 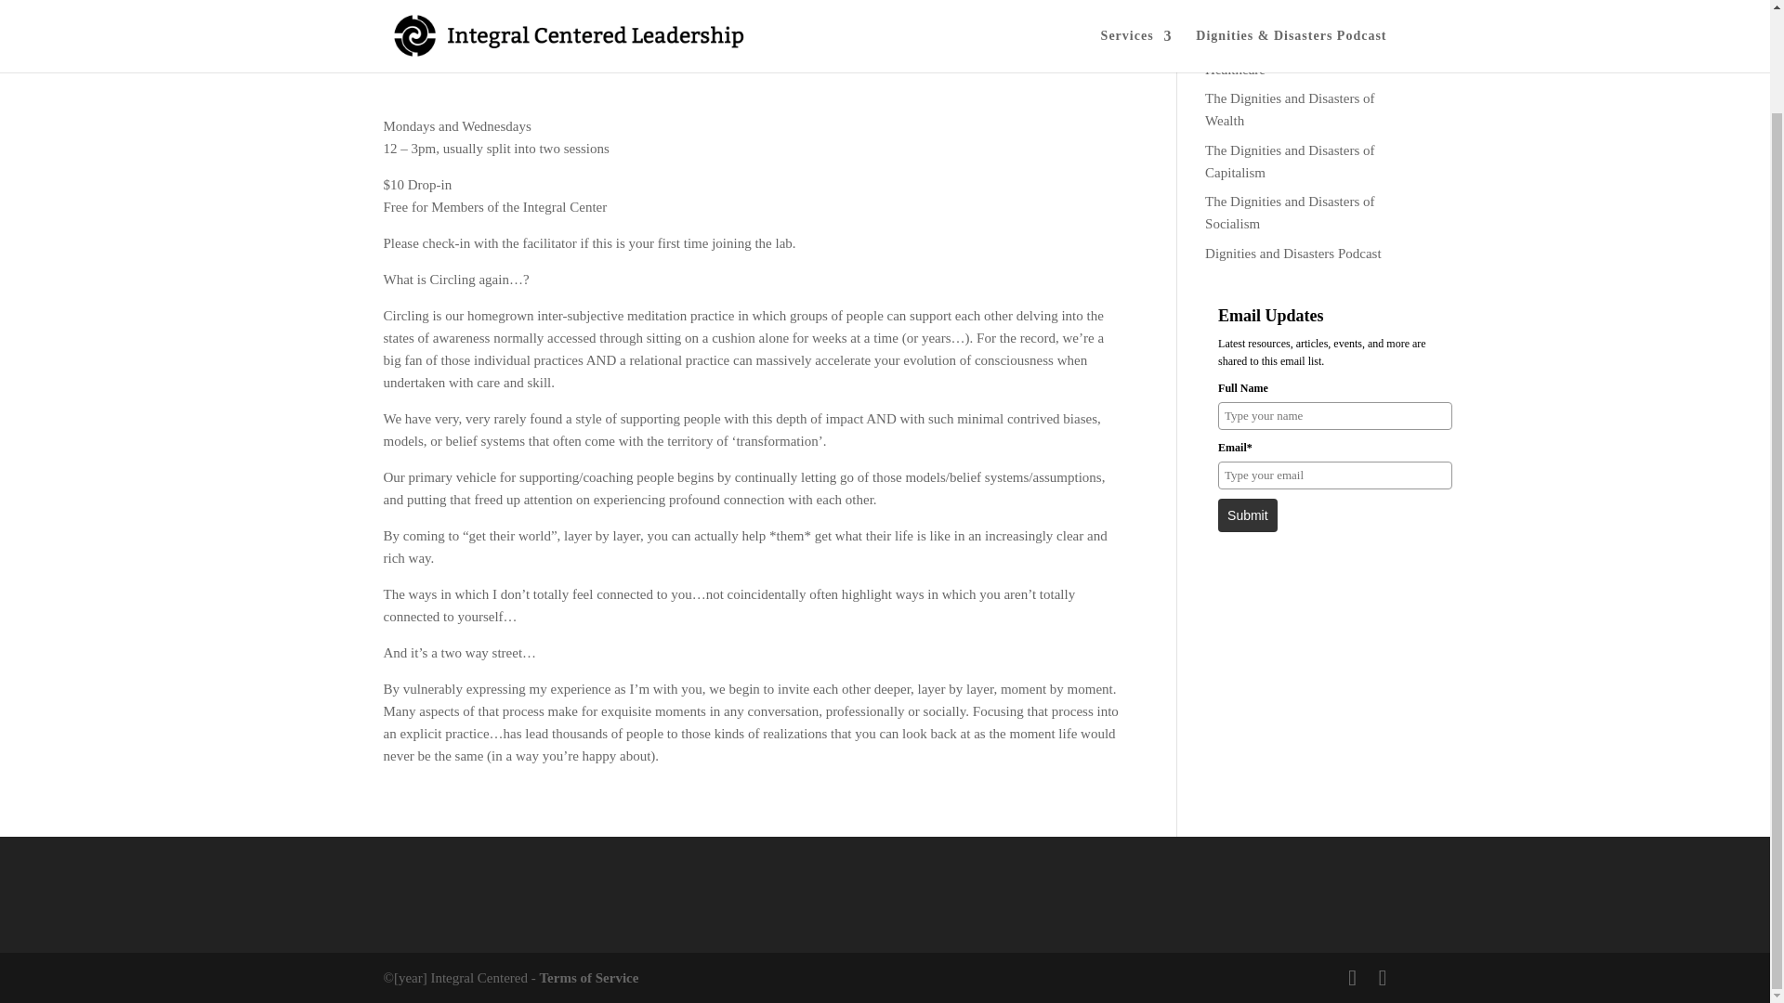 What do you see at coordinates (456, 56) in the screenshot?
I see `Robert MacNaughton` at bounding box center [456, 56].